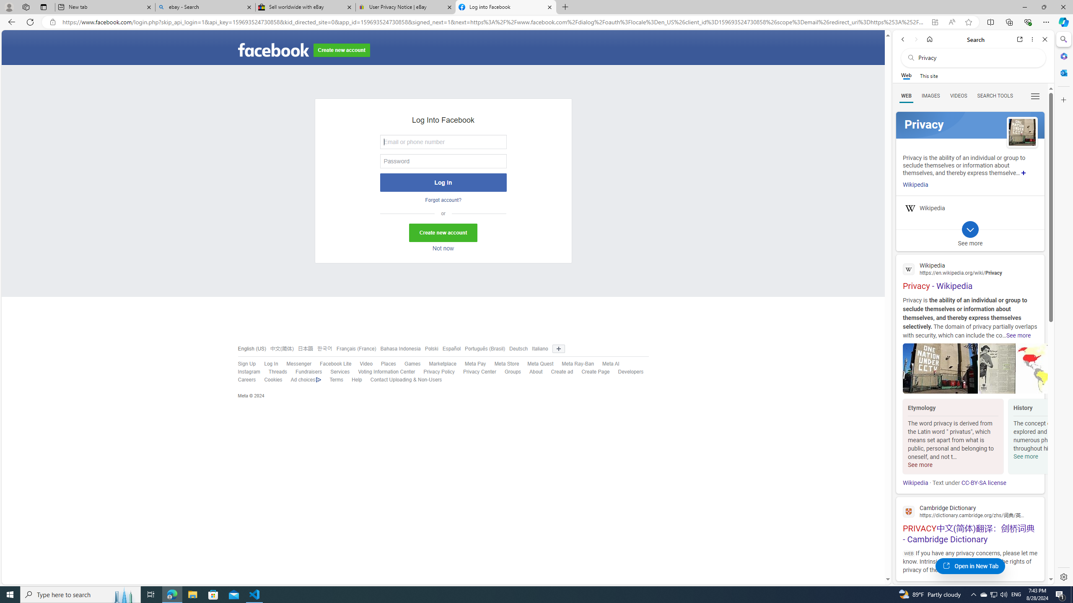  I want to click on Messenger, so click(294, 364).